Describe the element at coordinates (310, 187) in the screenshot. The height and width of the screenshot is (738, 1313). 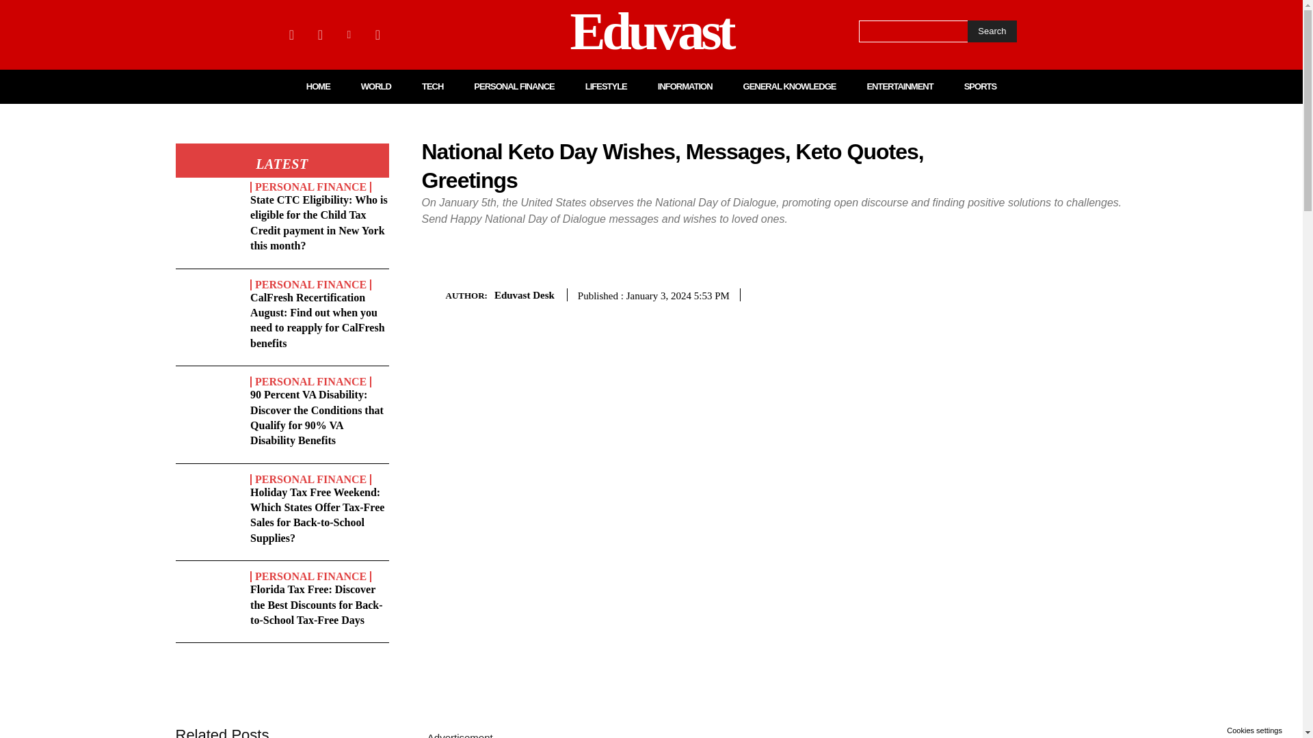
I see `PERSONAL FINANCE` at that location.